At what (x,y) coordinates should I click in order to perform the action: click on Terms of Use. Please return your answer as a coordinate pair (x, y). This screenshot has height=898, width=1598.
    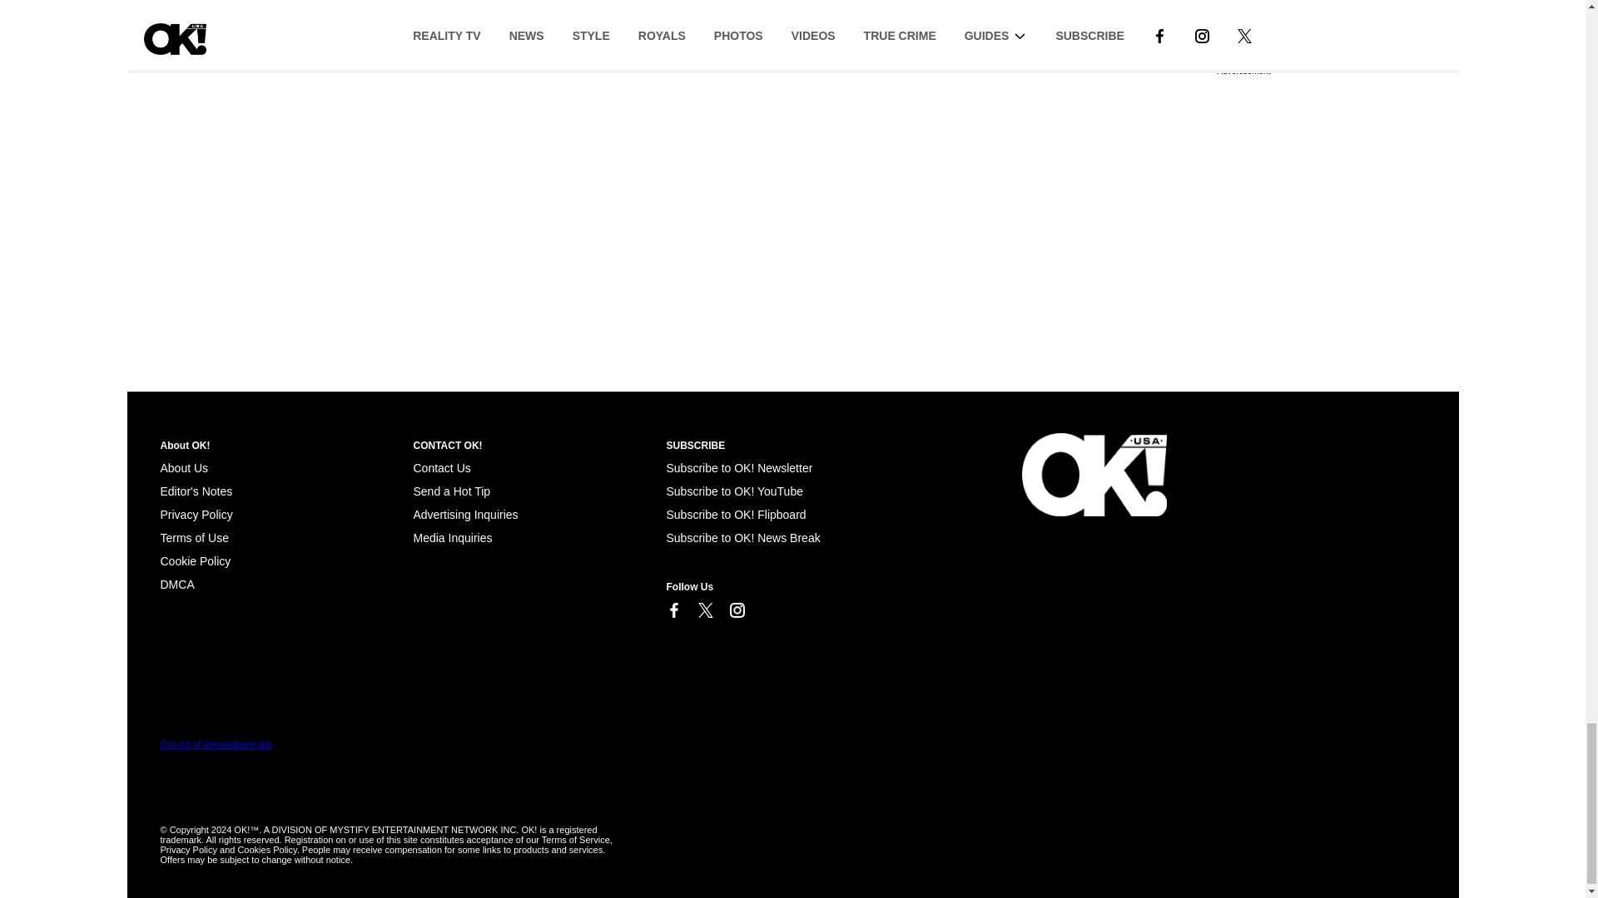
    Looking at the image, I should click on (194, 537).